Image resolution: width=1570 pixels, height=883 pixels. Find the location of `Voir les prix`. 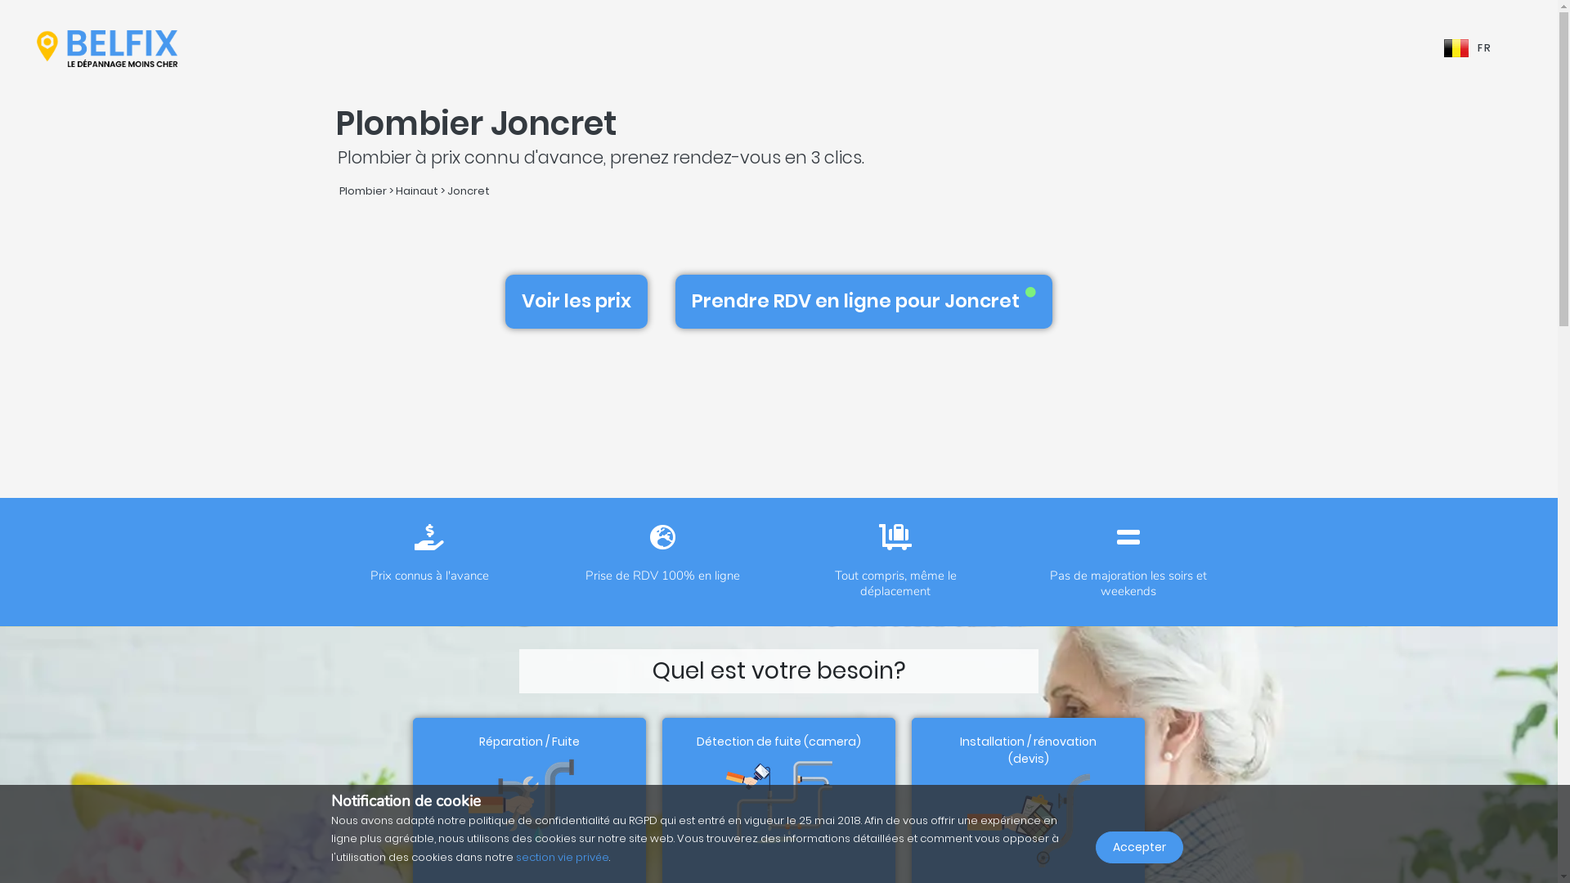

Voir les prix is located at coordinates (576, 302).